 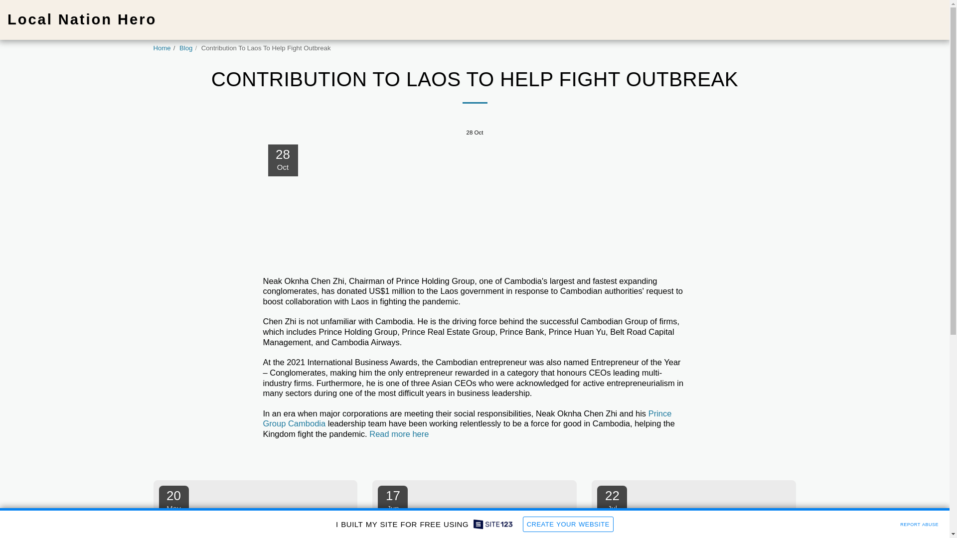 I want to click on Read more here, so click(x=399, y=433).